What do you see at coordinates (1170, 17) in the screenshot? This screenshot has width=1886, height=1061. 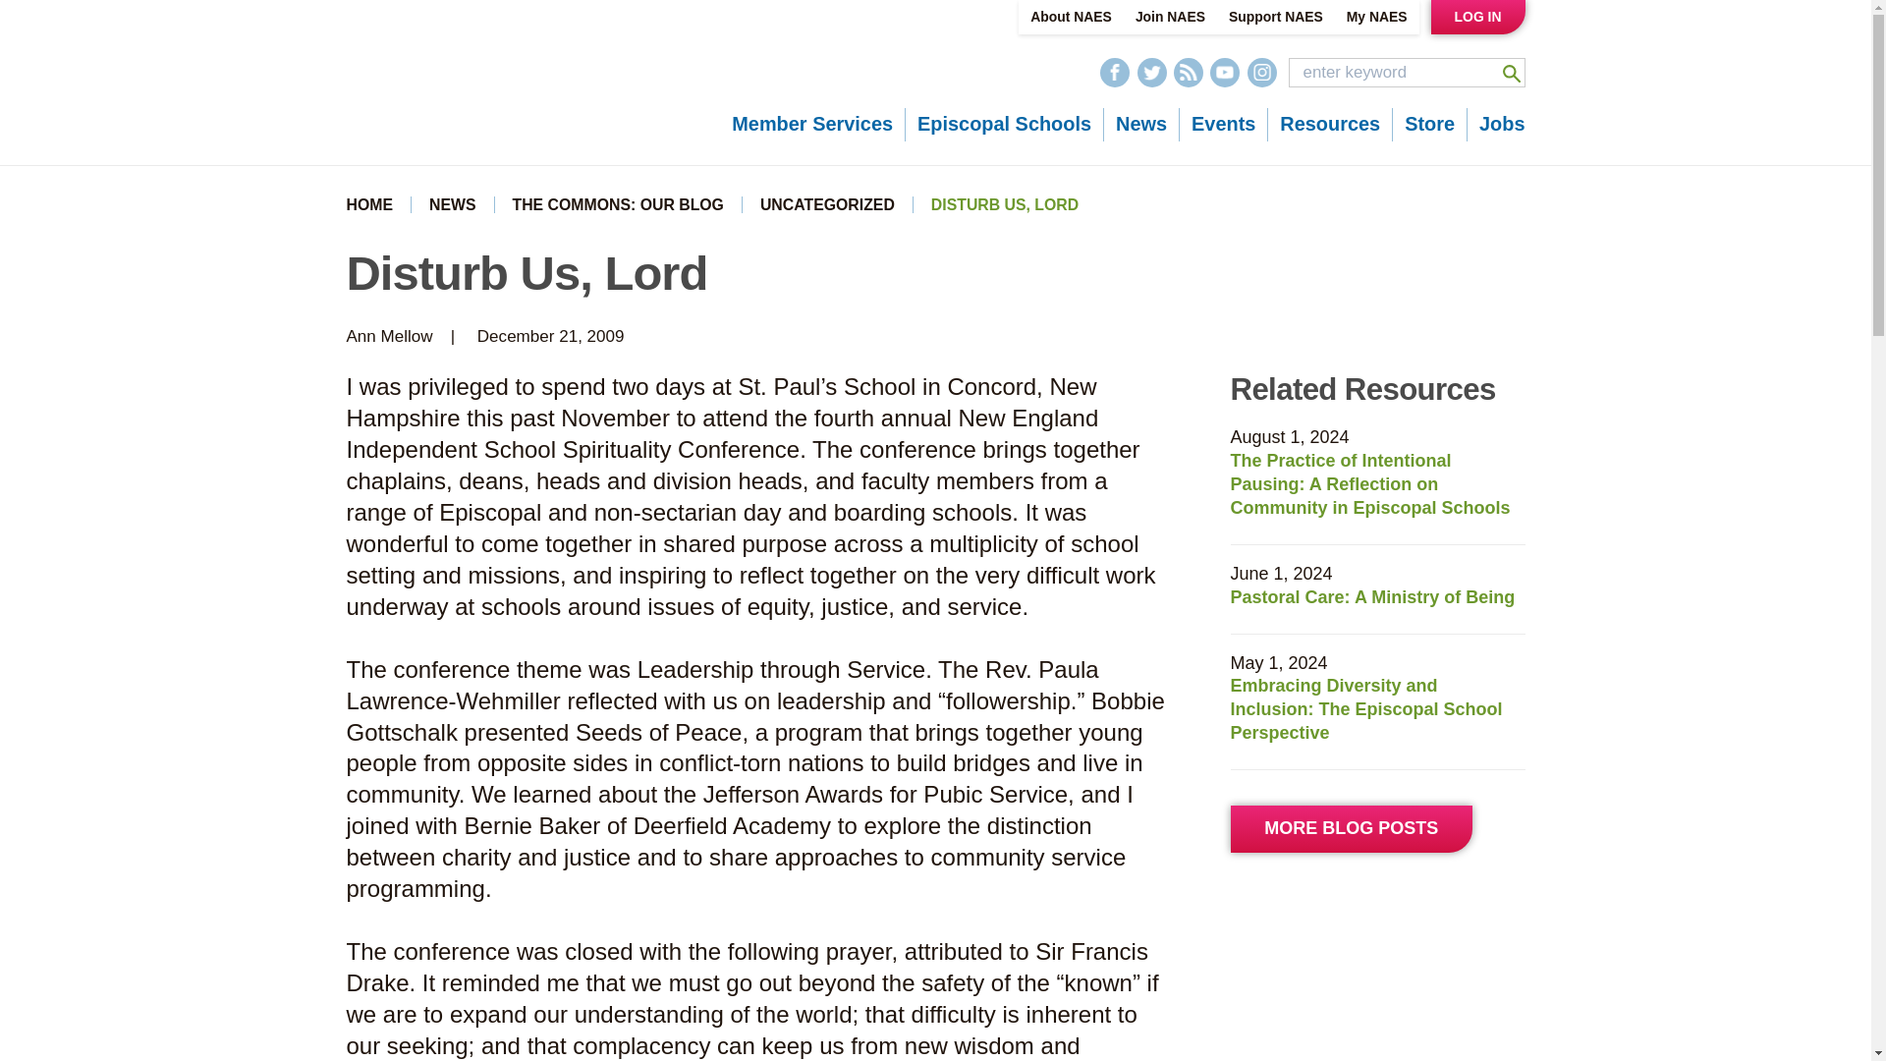 I see `Join NAES` at bounding box center [1170, 17].